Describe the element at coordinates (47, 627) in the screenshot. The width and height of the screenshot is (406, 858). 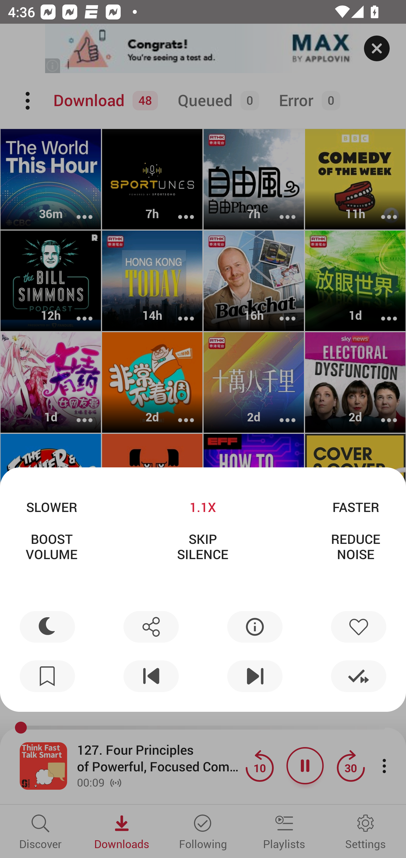
I see `Sleep timer` at that location.